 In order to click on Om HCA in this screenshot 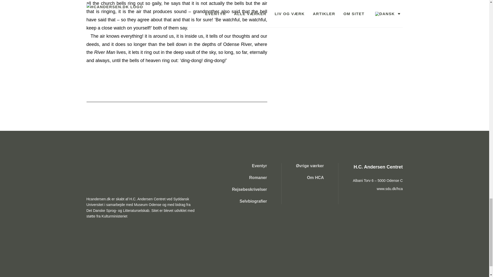, I will do `click(310, 177)`.